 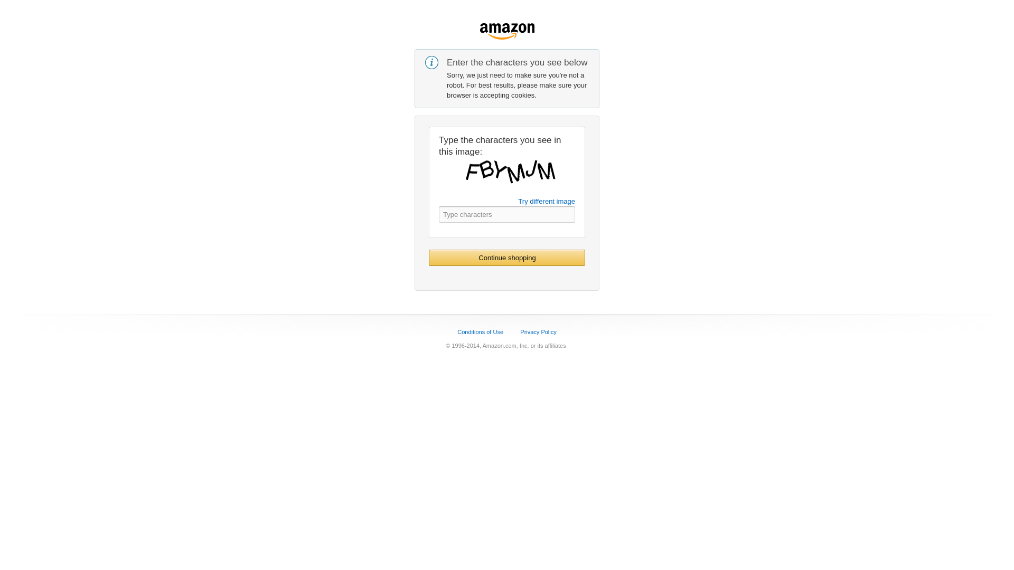 I want to click on Privacy Policy, so click(x=538, y=332).